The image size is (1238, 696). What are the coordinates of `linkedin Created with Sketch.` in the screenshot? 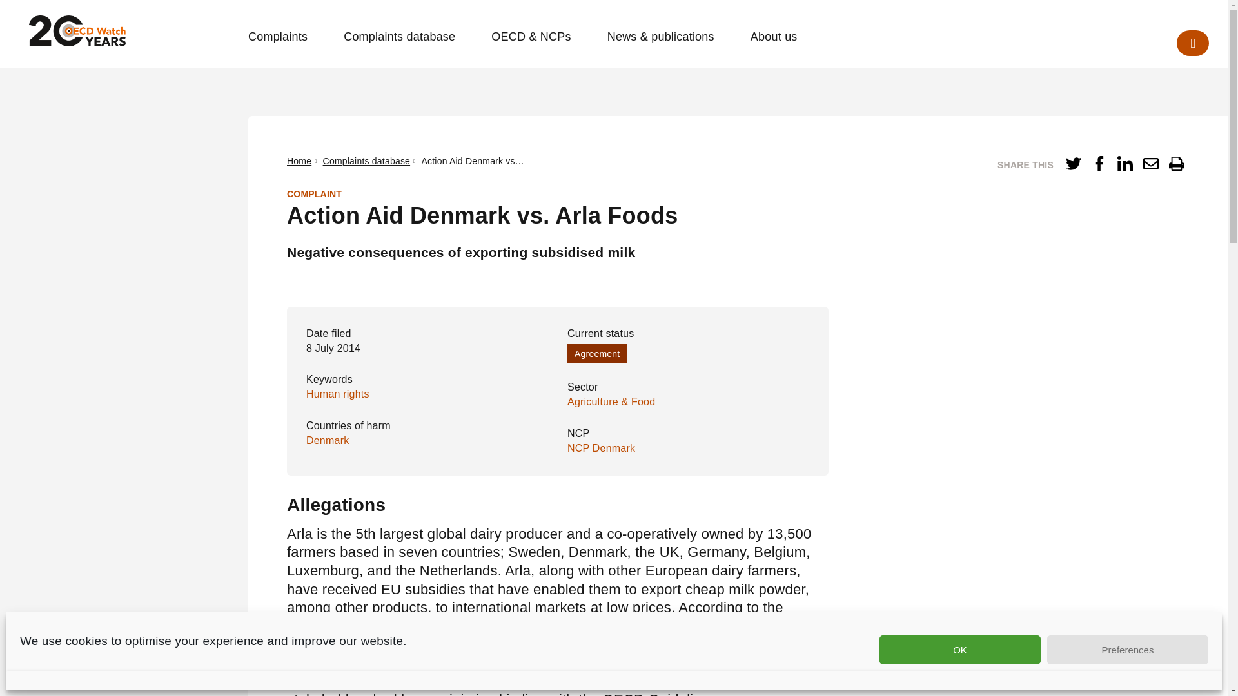 It's located at (1125, 163).